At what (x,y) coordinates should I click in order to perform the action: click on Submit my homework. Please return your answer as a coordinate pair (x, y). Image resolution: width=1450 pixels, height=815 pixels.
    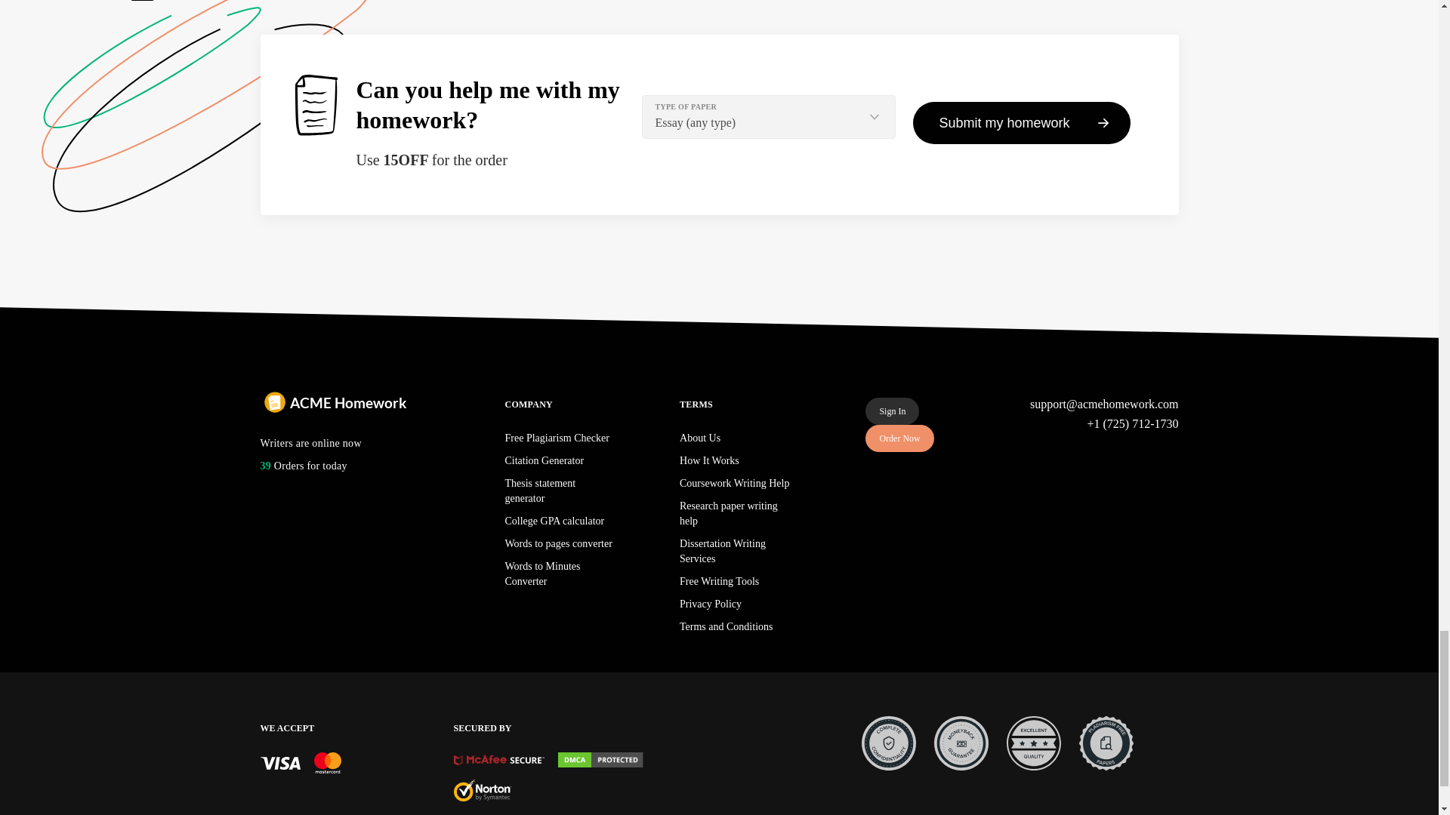
    Looking at the image, I should click on (1021, 123).